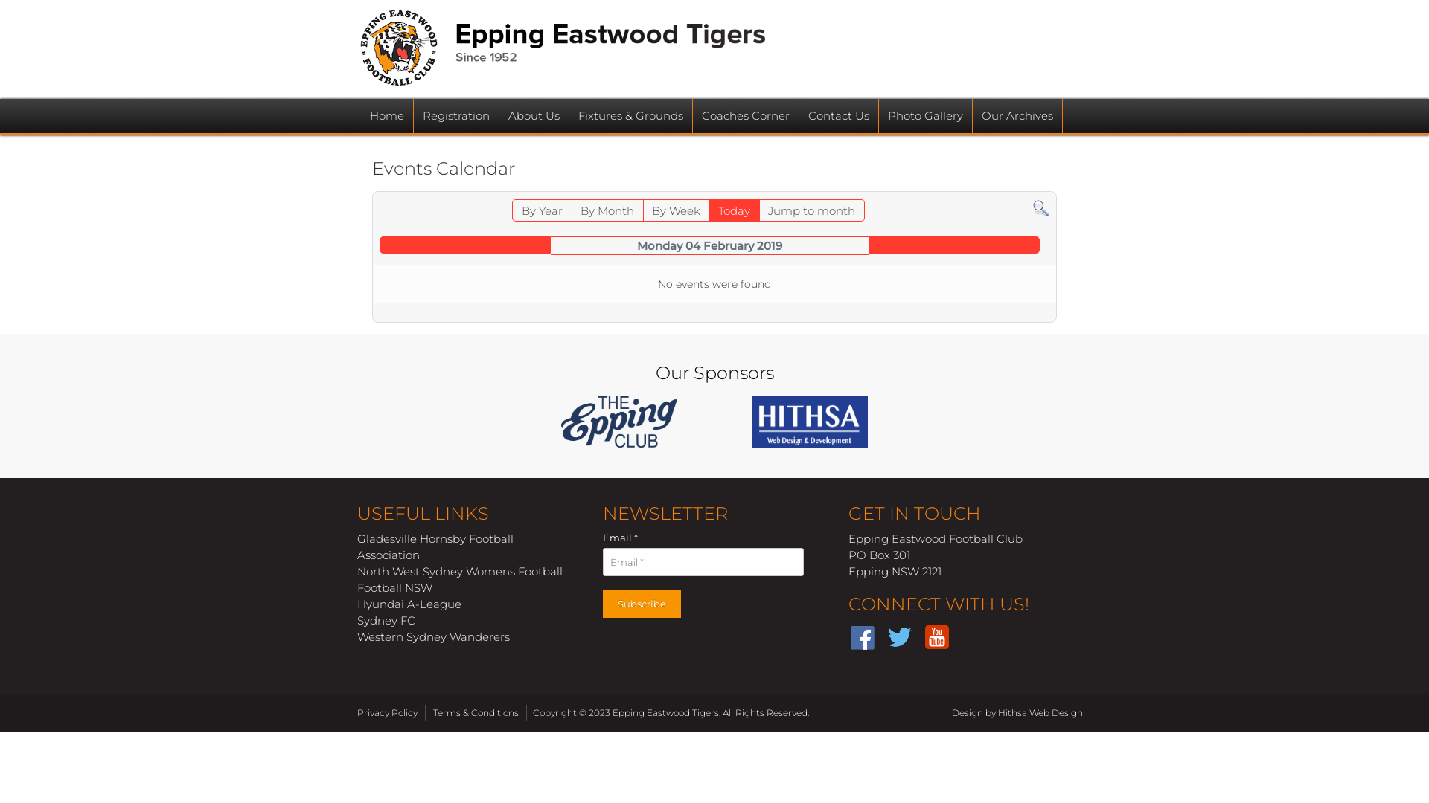  I want to click on Privacy Policy, so click(389, 713).